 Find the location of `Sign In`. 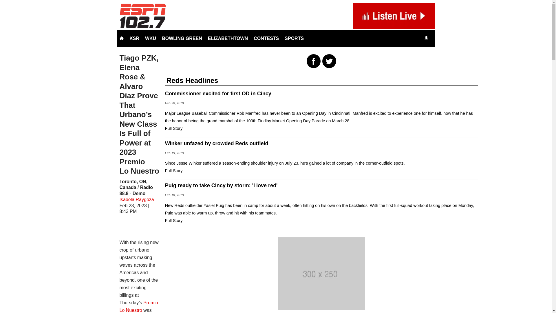

Sign In is located at coordinates (426, 38).